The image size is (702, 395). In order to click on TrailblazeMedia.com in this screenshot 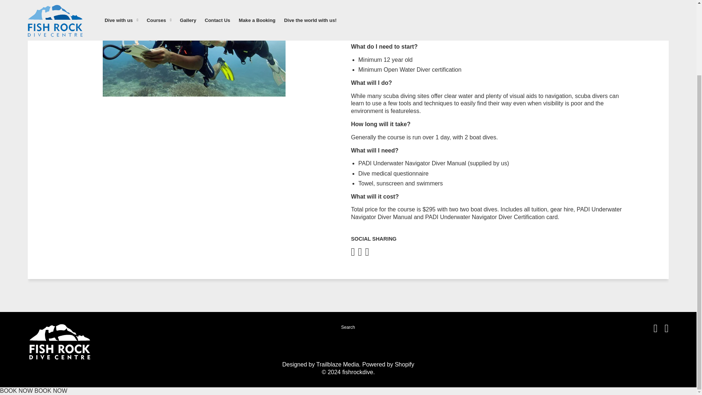, I will do `click(337, 364)`.